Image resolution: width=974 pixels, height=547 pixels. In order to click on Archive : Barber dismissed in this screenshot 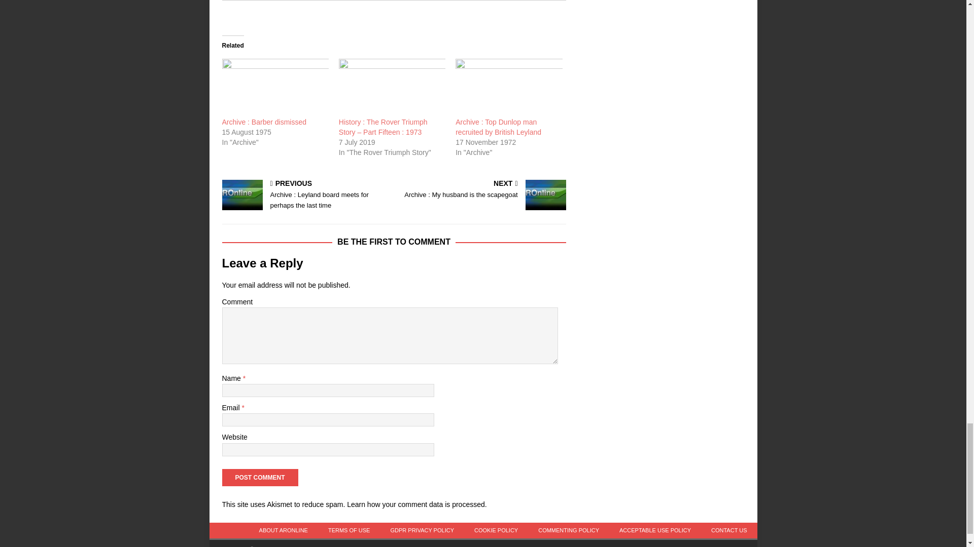, I will do `click(264, 122)`.